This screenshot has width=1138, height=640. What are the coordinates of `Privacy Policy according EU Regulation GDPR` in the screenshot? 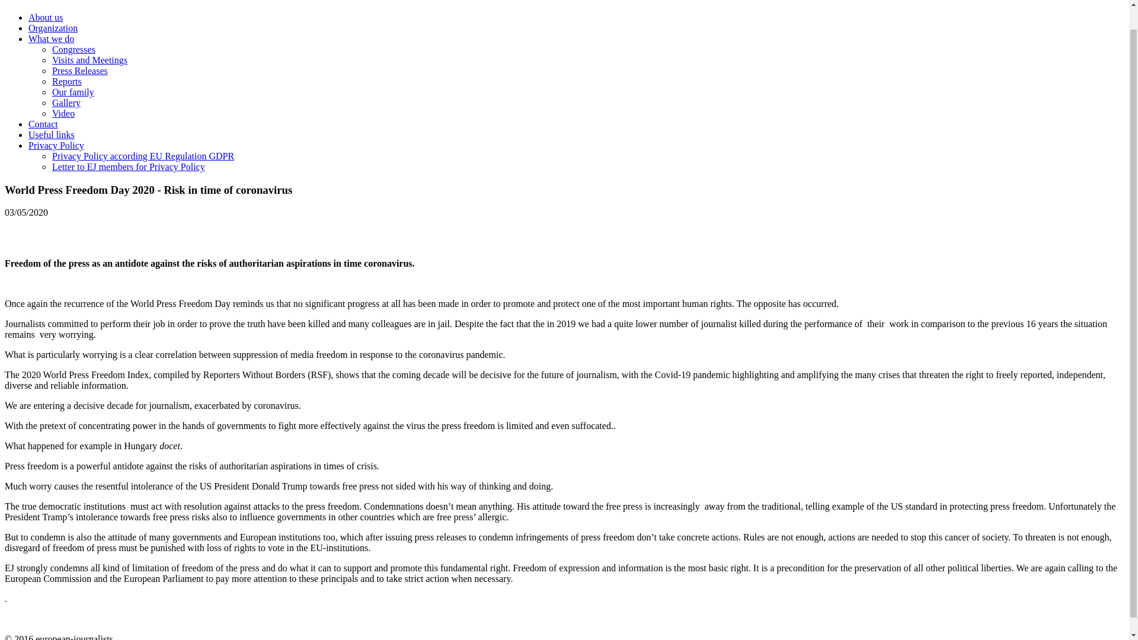 It's located at (143, 156).